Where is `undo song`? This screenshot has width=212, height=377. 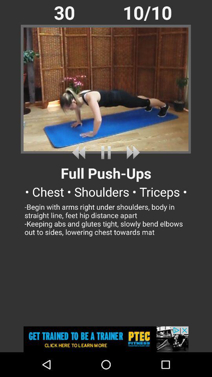
undo song is located at coordinates (80, 152).